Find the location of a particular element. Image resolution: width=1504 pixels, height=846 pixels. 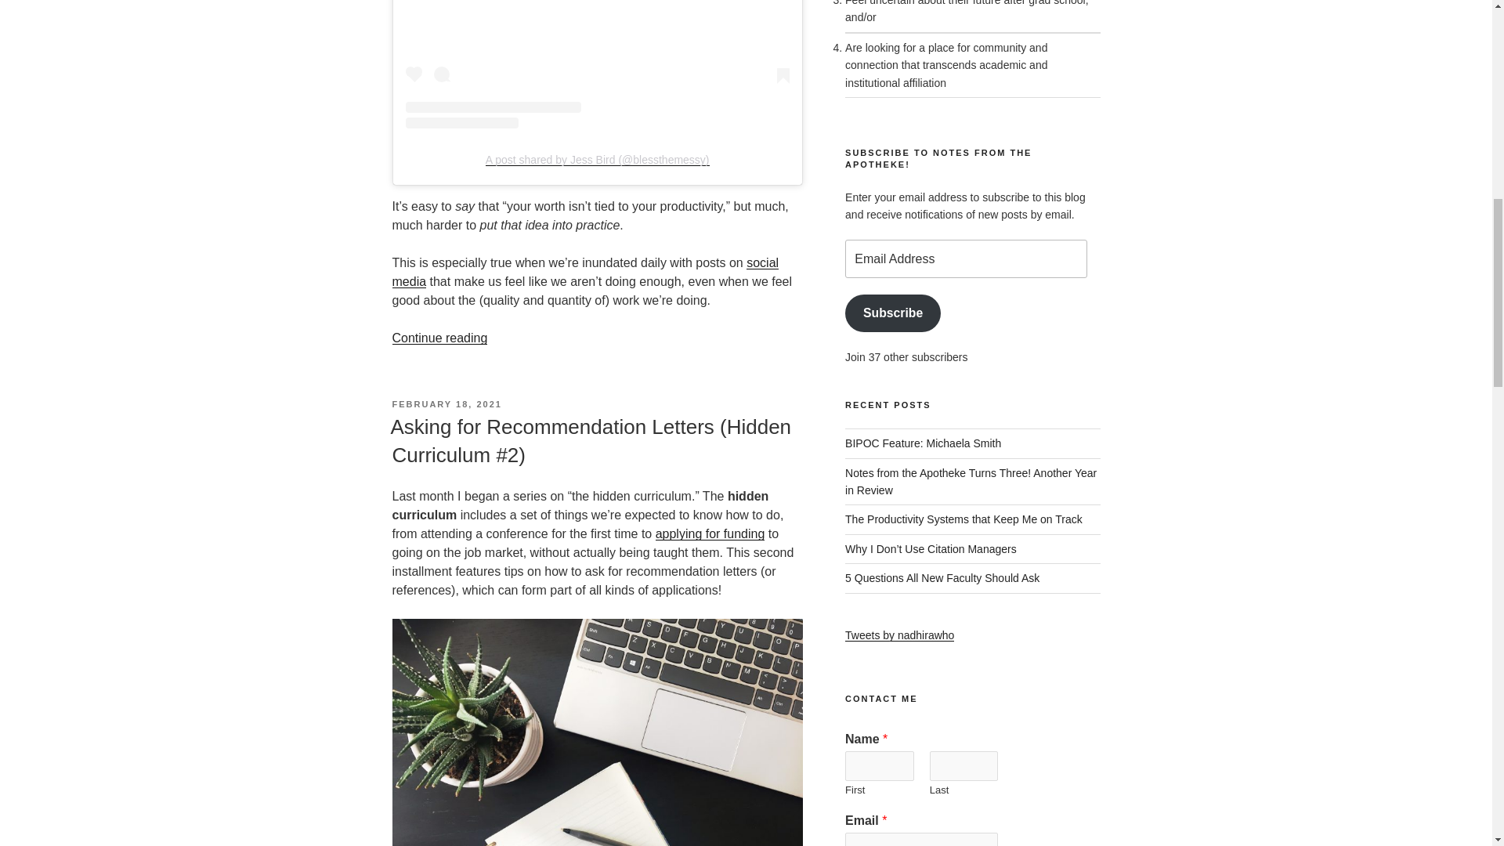

Notes from the Apotheke Turns Three! Another Year in Review is located at coordinates (971, 481).